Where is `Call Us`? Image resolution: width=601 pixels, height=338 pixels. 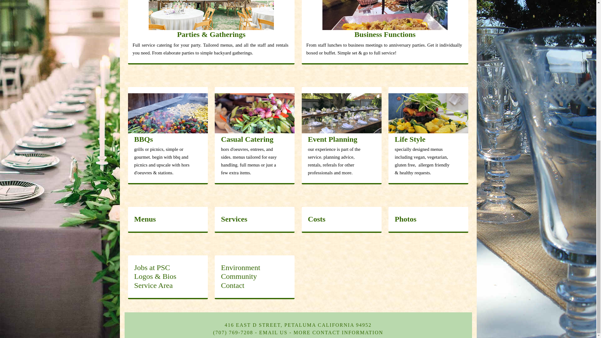 Call Us is located at coordinates (233, 332).